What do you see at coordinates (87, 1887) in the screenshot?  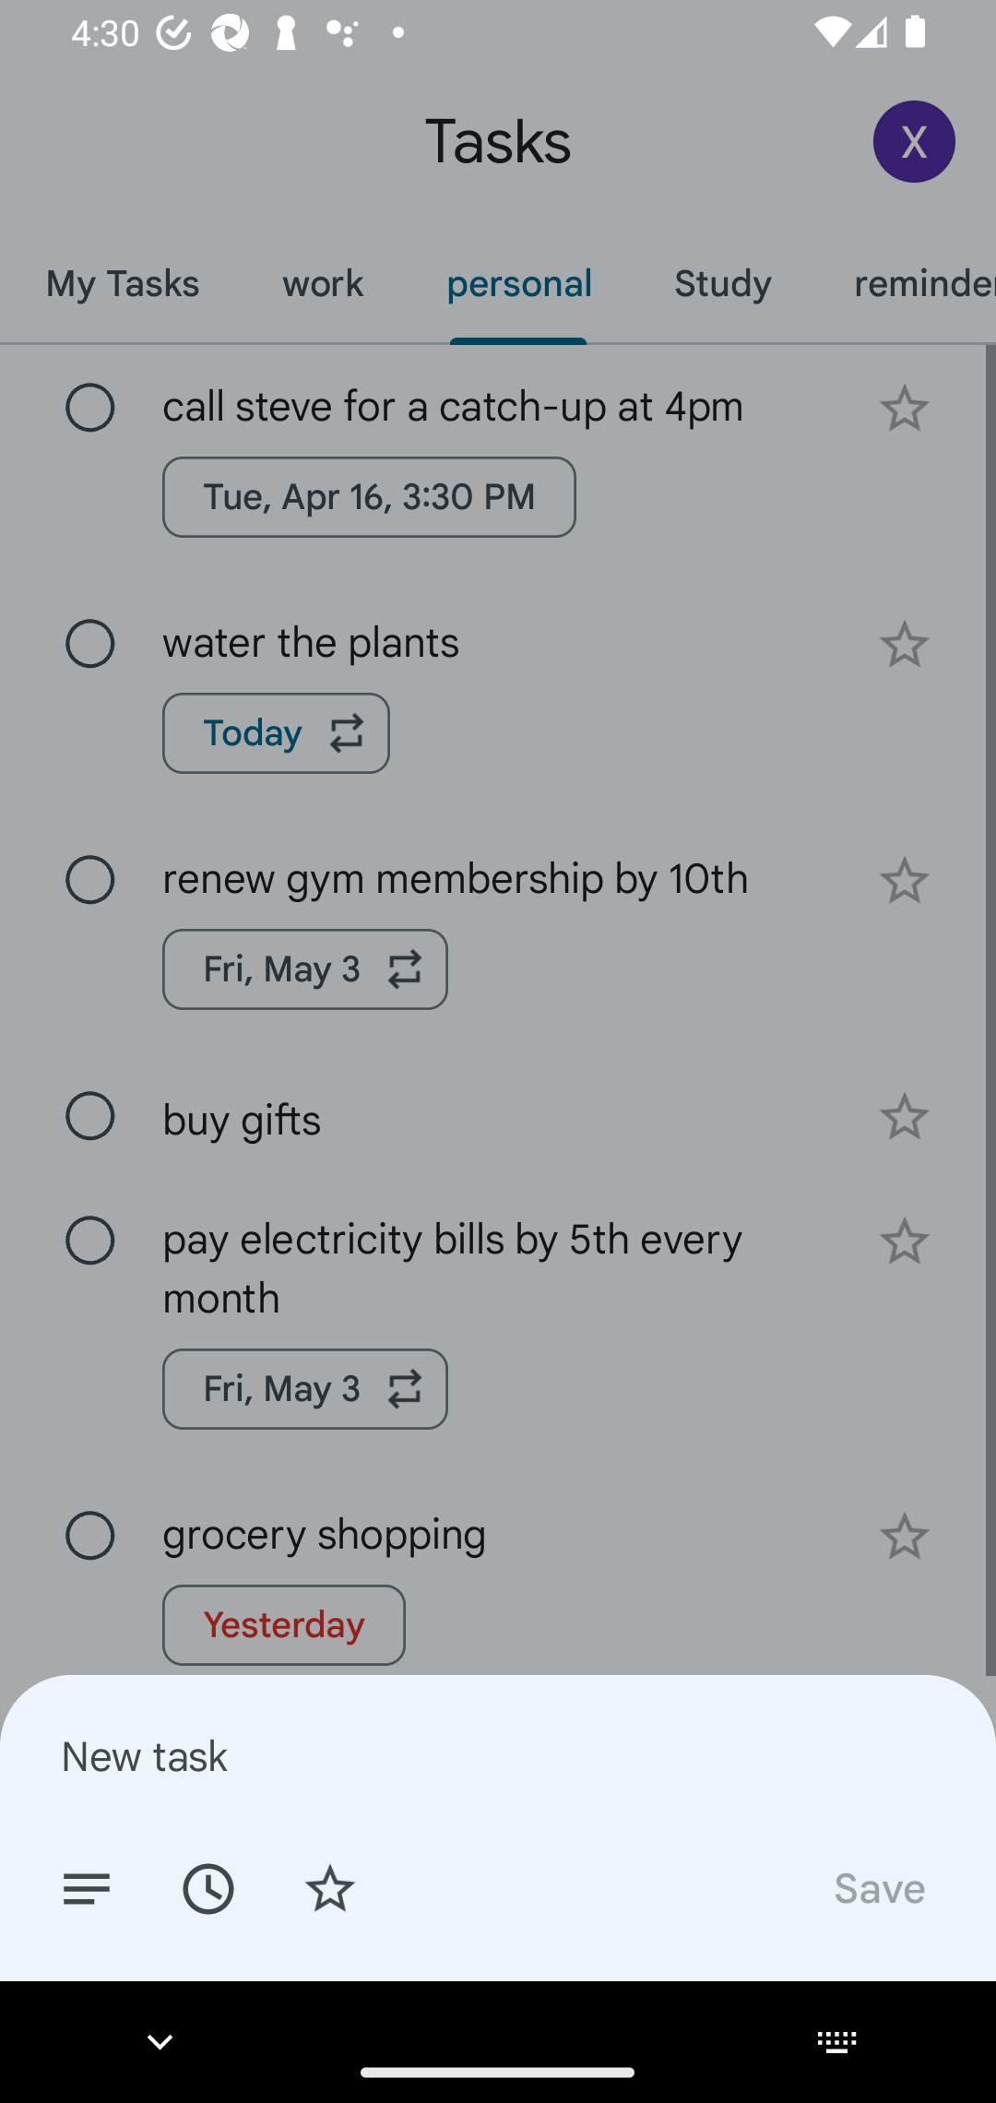 I see `Add details` at bounding box center [87, 1887].